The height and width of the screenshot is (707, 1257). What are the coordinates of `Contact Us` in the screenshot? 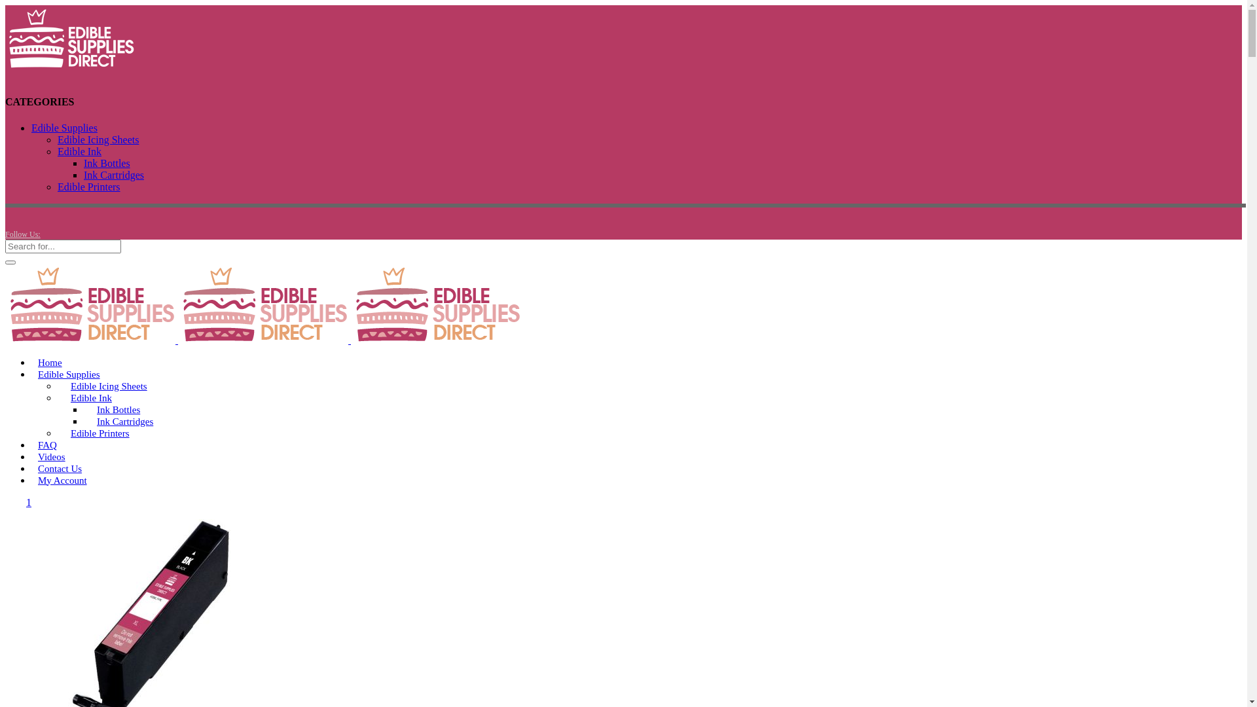 It's located at (60, 469).